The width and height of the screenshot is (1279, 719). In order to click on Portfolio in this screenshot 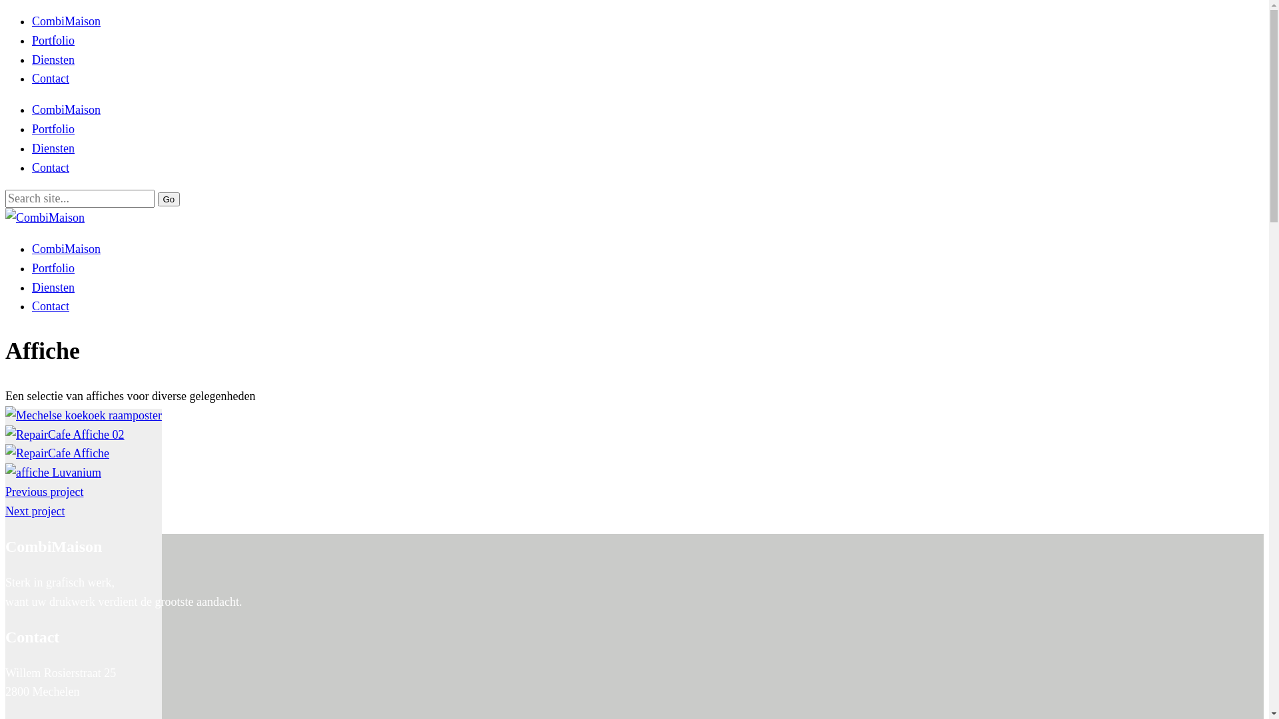, I will do `click(53, 129)`.